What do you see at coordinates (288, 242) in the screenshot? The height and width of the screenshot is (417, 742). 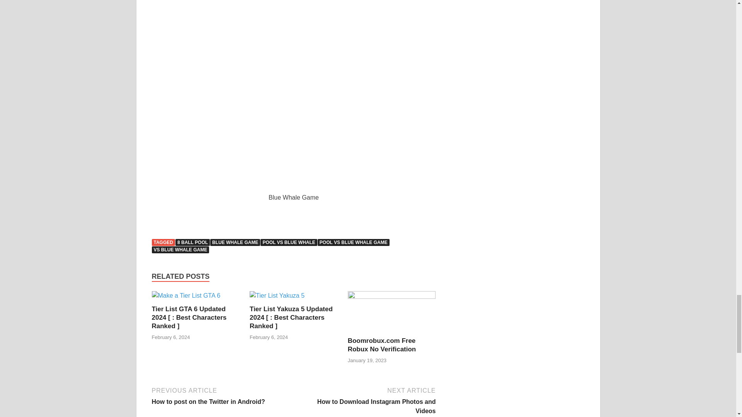 I see `POOL VS BLUE WHALE` at bounding box center [288, 242].